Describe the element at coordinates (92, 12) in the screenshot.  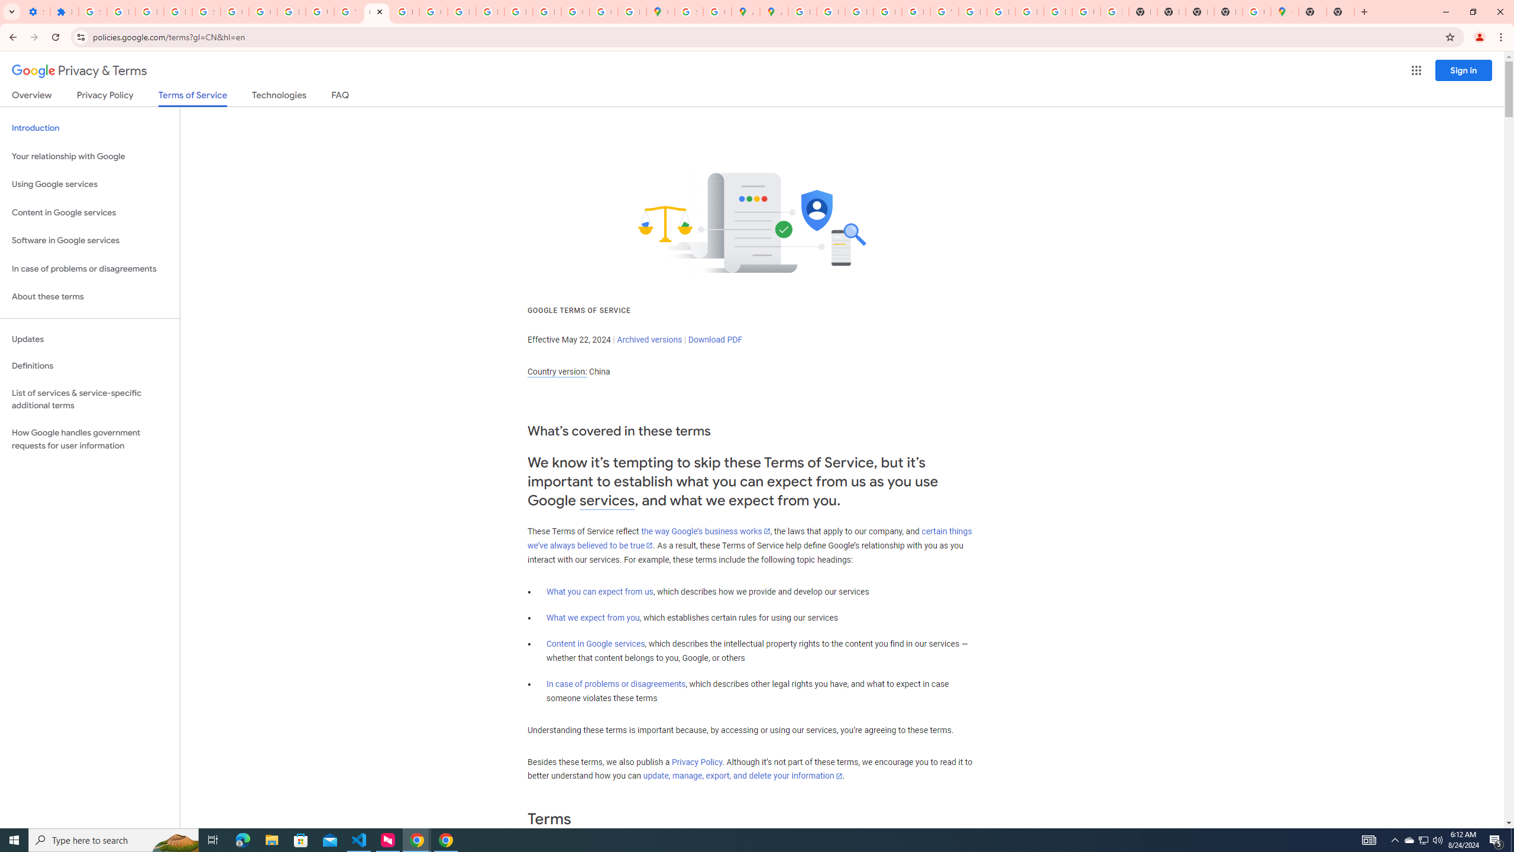
I see `Sign in - Google Accounts` at that location.